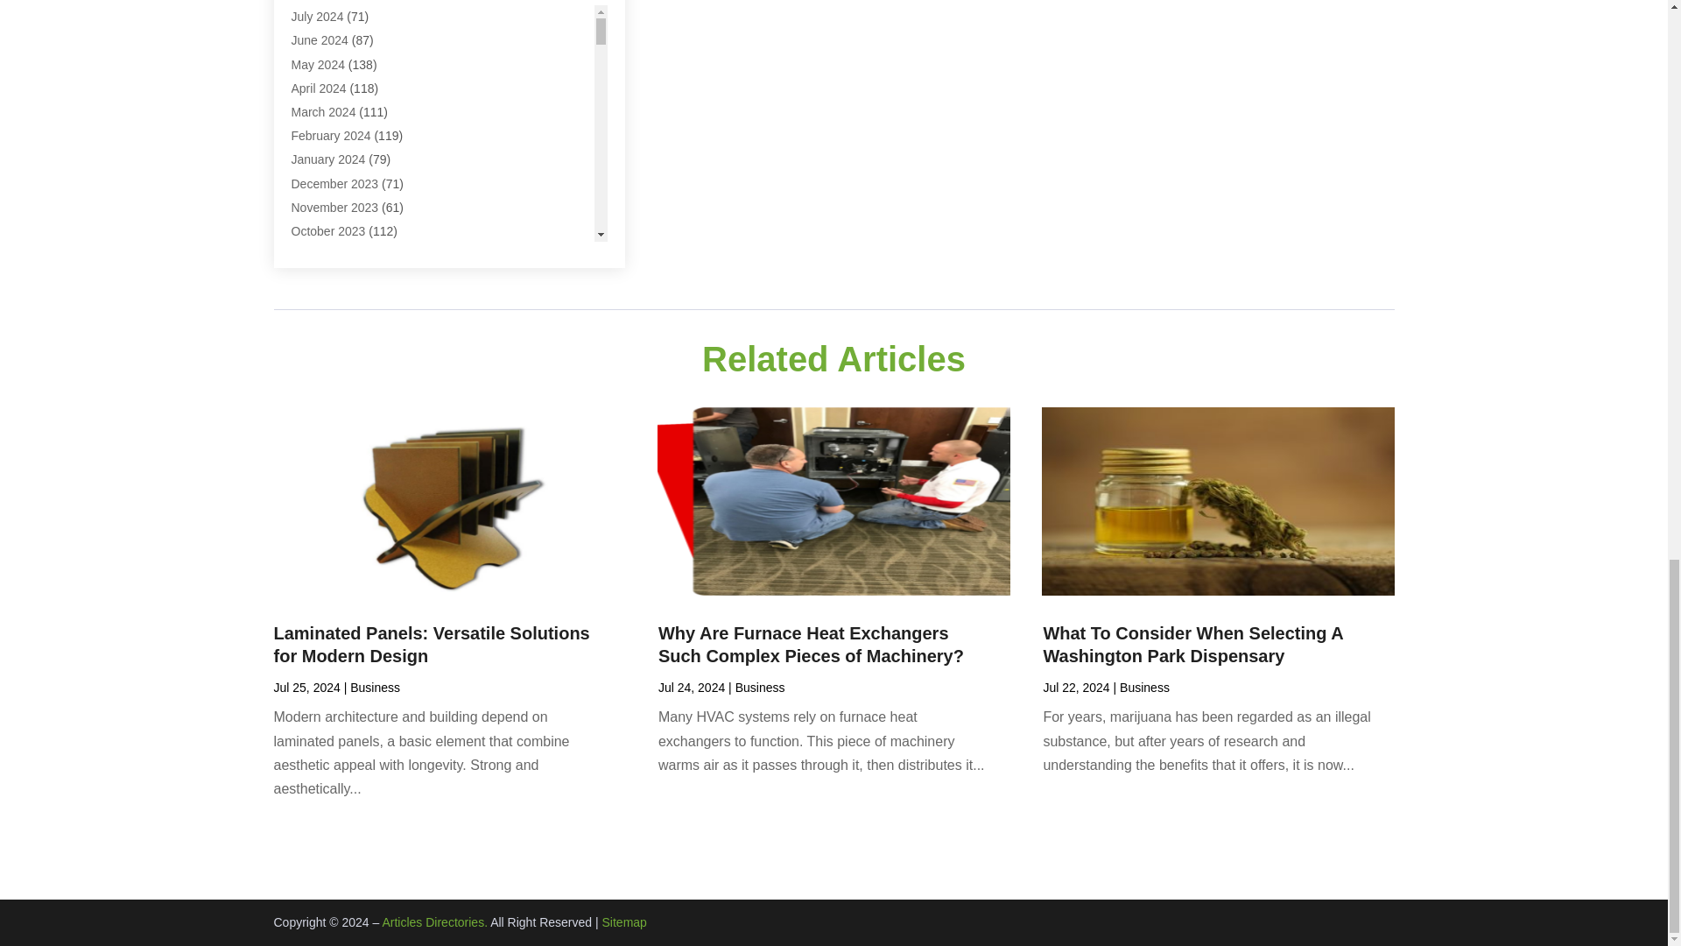 The image size is (1681, 946). Describe the element at coordinates (334, 46) in the screenshot. I see `Air Conditioning` at that location.